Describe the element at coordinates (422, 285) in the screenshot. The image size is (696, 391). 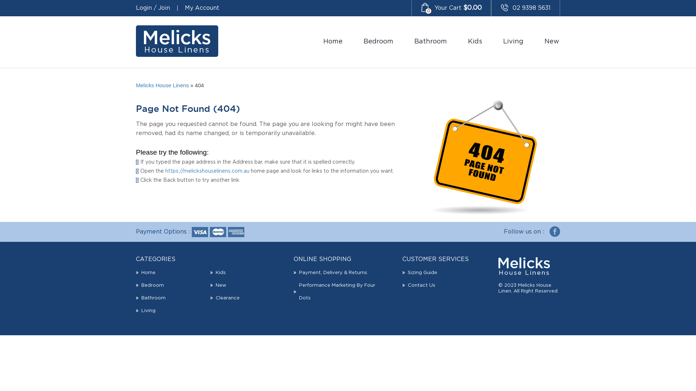
I see `Contact Us` at that location.